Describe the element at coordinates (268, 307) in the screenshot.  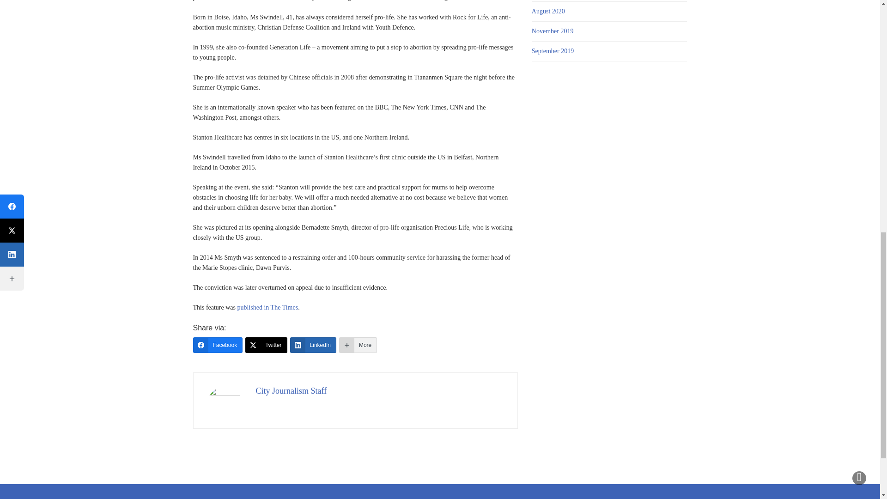
I see `published in The Times` at that location.